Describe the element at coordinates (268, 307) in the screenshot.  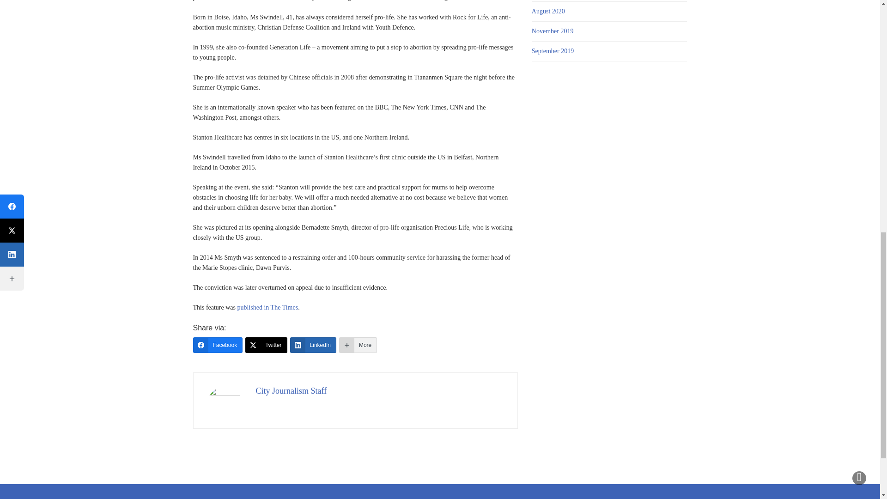
I see `published in The Times` at that location.